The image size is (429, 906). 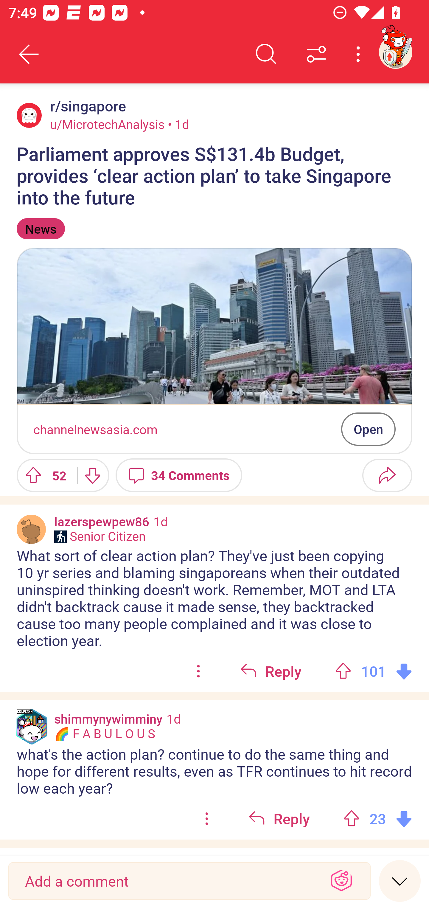 What do you see at coordinates (43, 475) in the screenshot?
I see `Upvote 52` at bounding box center [43, 475].